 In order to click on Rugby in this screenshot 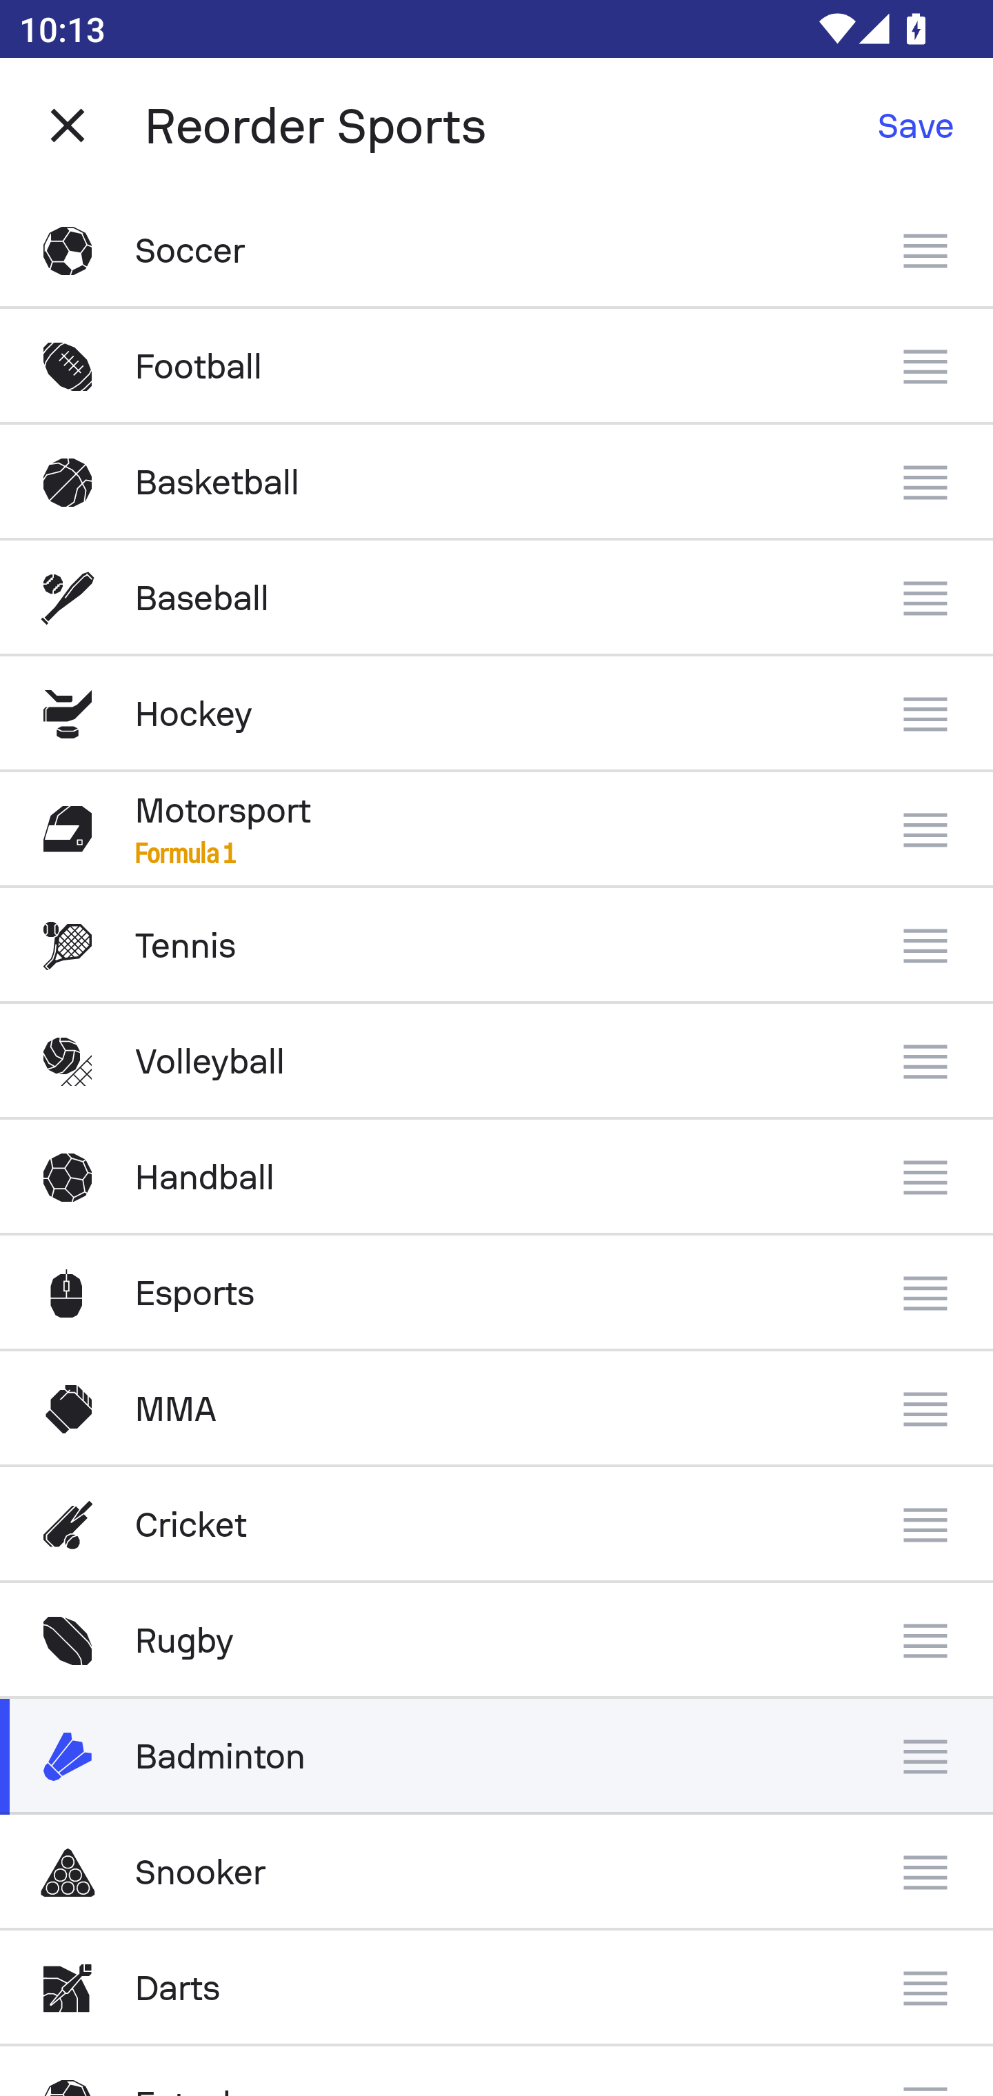, I will do `click(496, 1641)`.